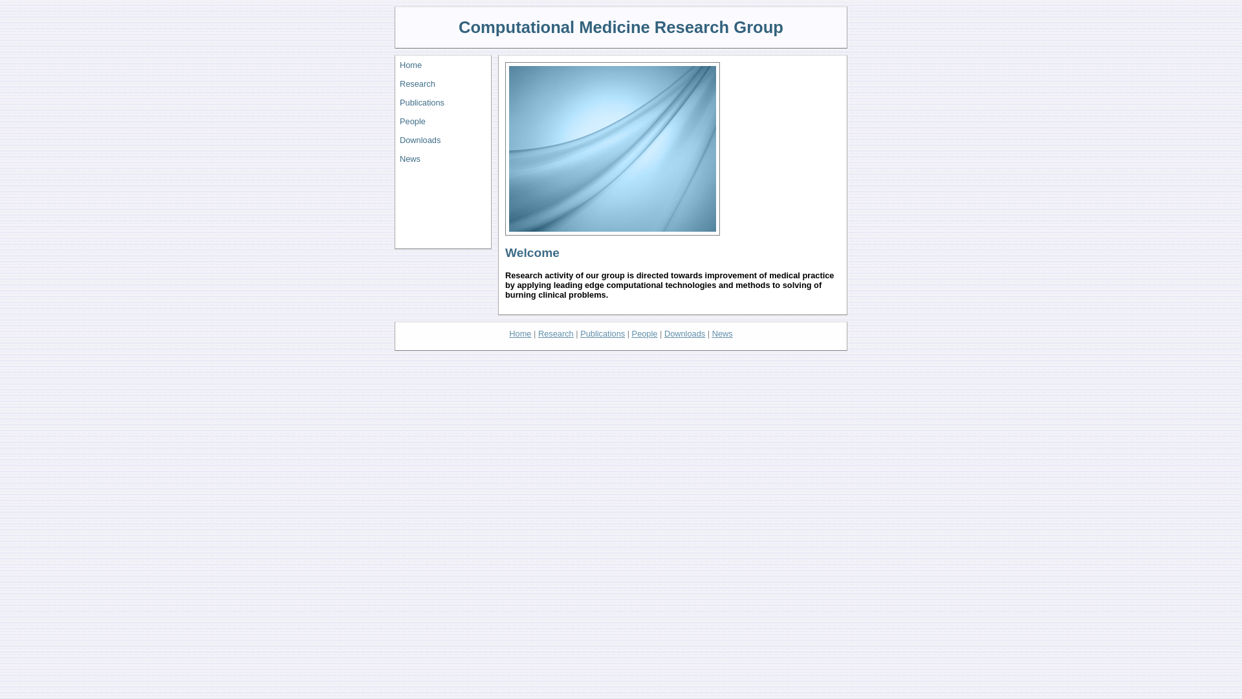 This screenshot has height=699, width=1242. I want to click on Downloads, so click(684, 334).